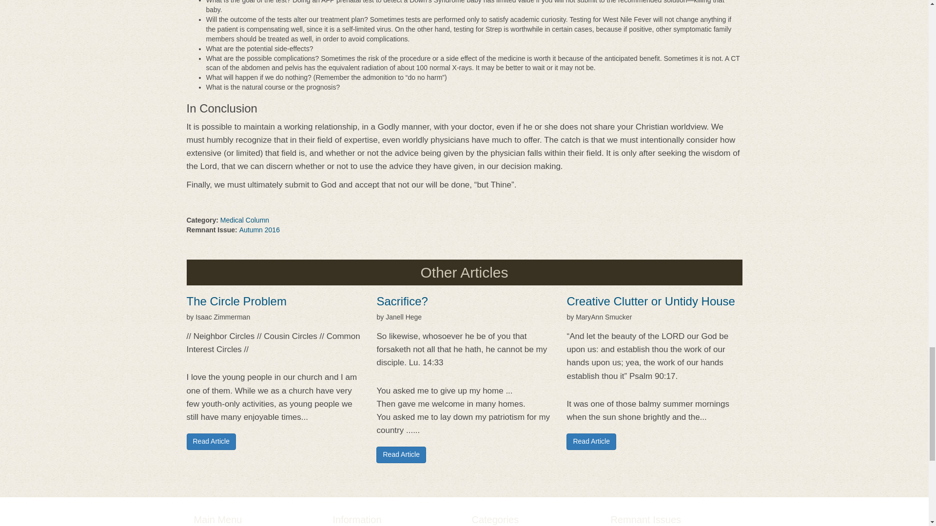 This screenshot has height=526, width=936. Describe the element at coordinates (236, 301) in the screenshot. I see `The Circle Problem` at that location.